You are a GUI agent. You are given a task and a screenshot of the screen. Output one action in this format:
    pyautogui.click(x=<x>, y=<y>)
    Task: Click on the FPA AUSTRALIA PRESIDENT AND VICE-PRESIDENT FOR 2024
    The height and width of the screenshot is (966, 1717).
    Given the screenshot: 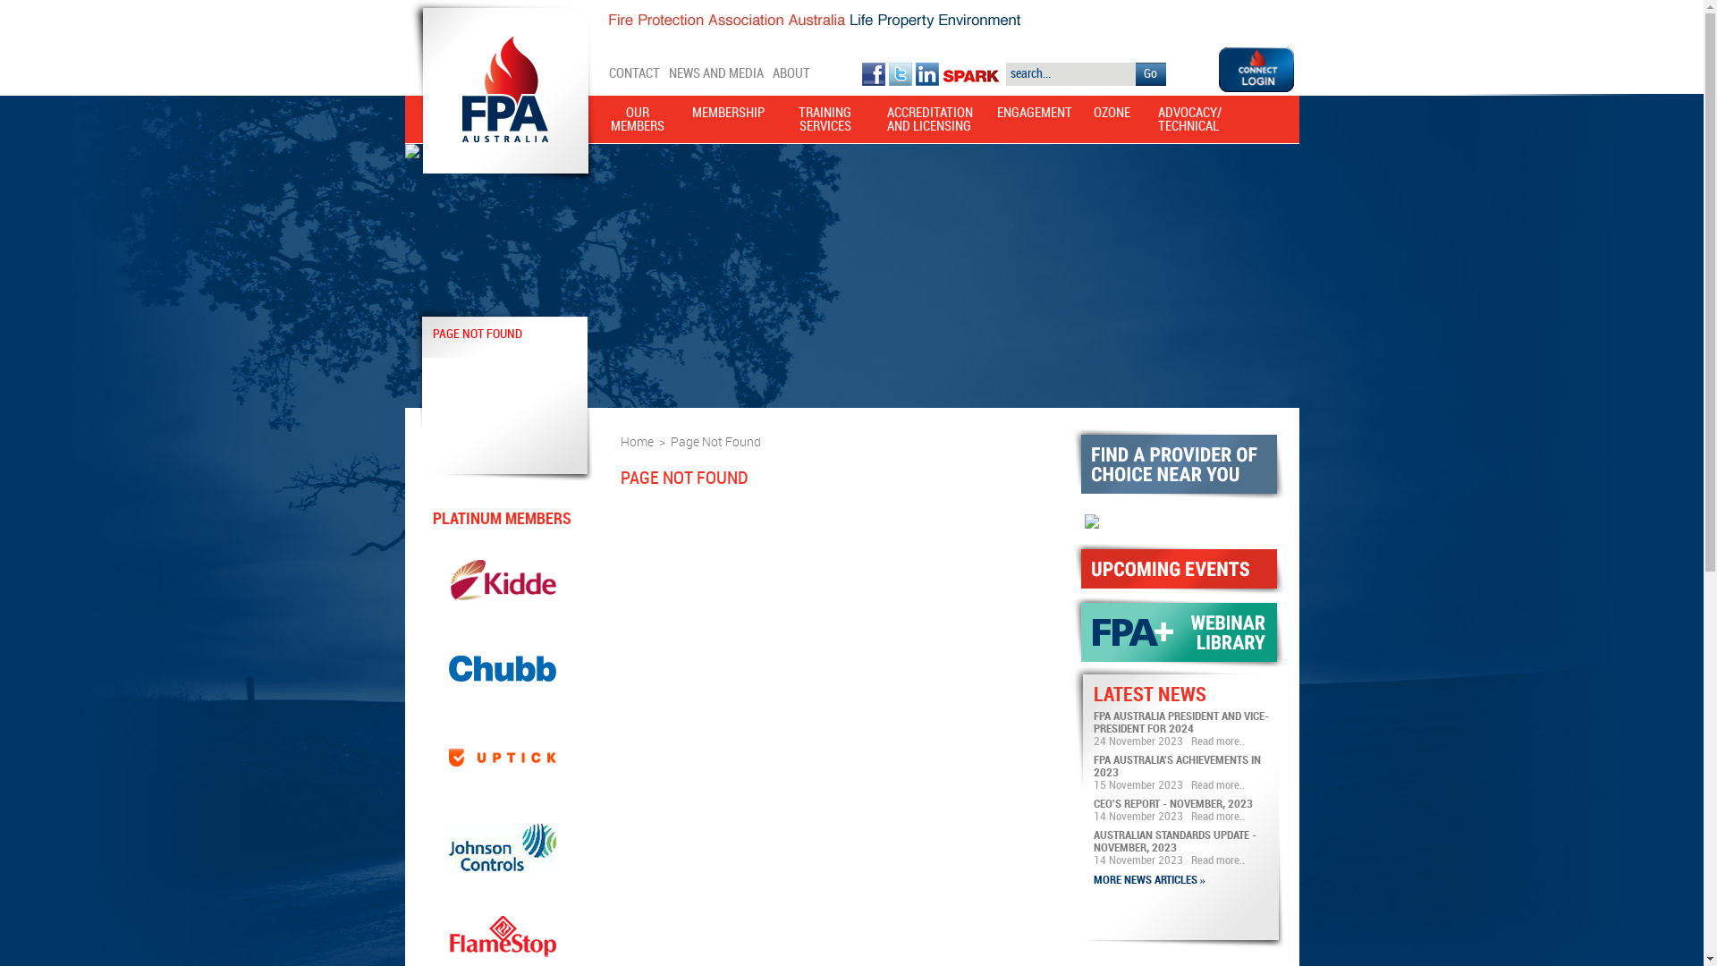 What is the action you would take?
    pyautogui.click(x=1180, y=723)
    